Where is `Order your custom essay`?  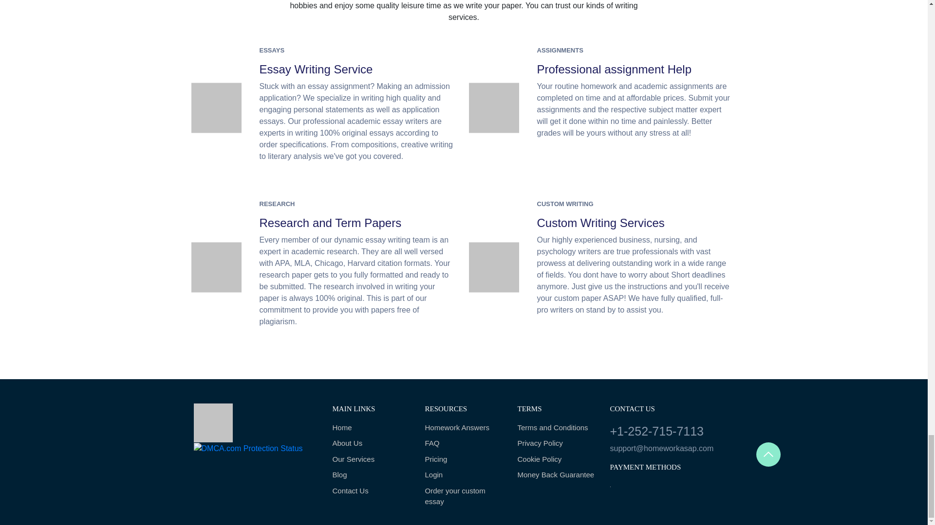
Order your custom essay is located at coordinates (464, 497).